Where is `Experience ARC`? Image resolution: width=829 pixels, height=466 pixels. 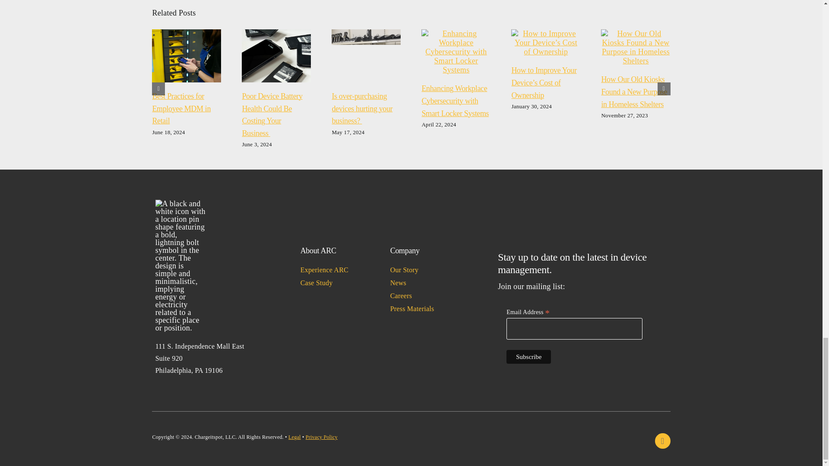 Experience ARC is located at coordinates (335, 270).